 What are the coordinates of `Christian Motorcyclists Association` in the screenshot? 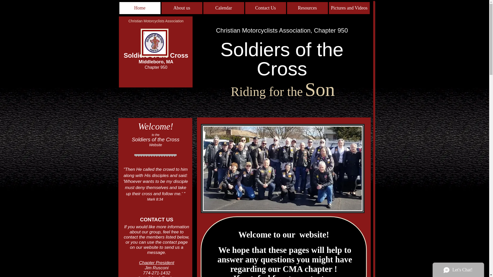 It's located at (156, 21).